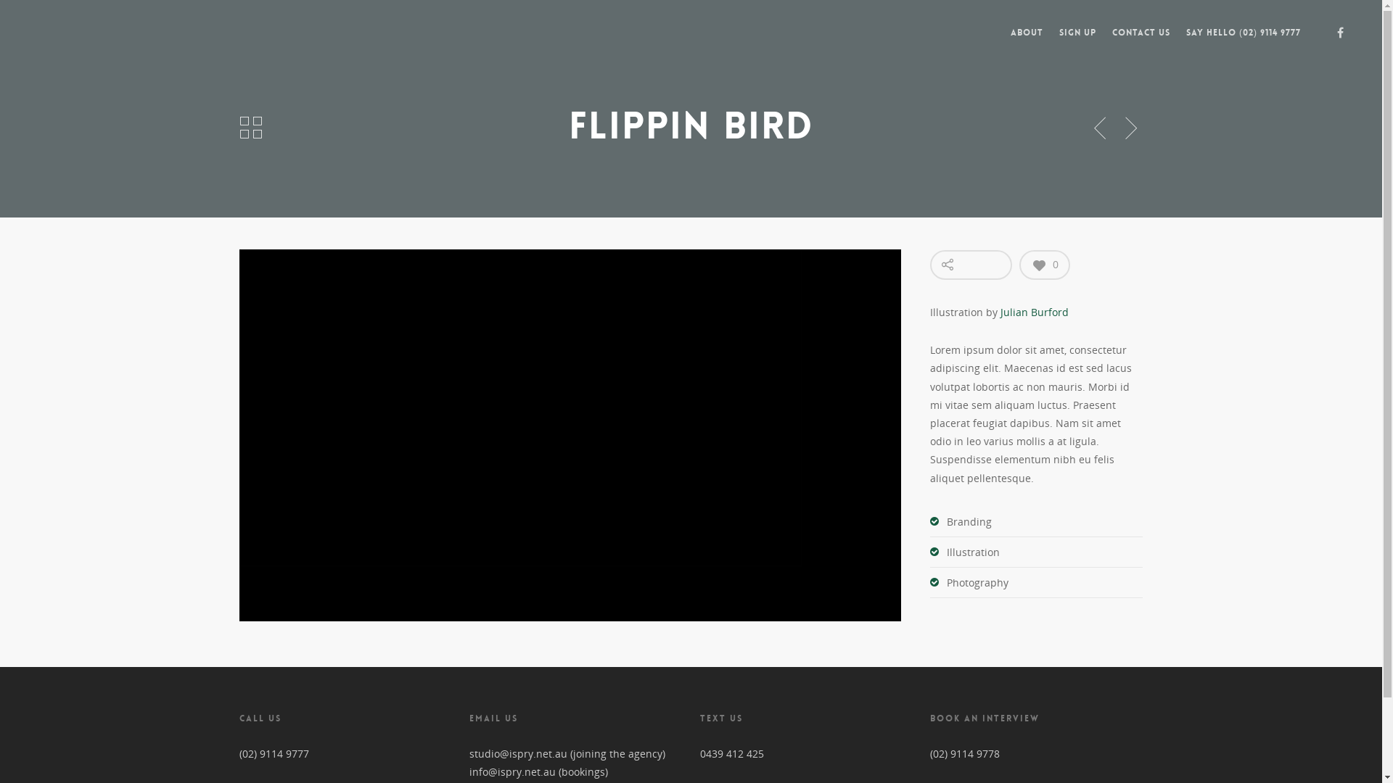 The height and width of the screenshot is (783, 1393). Describe the element at coordinates (1035, 312) in the screenshot. I see `Julian Burford` at that location.